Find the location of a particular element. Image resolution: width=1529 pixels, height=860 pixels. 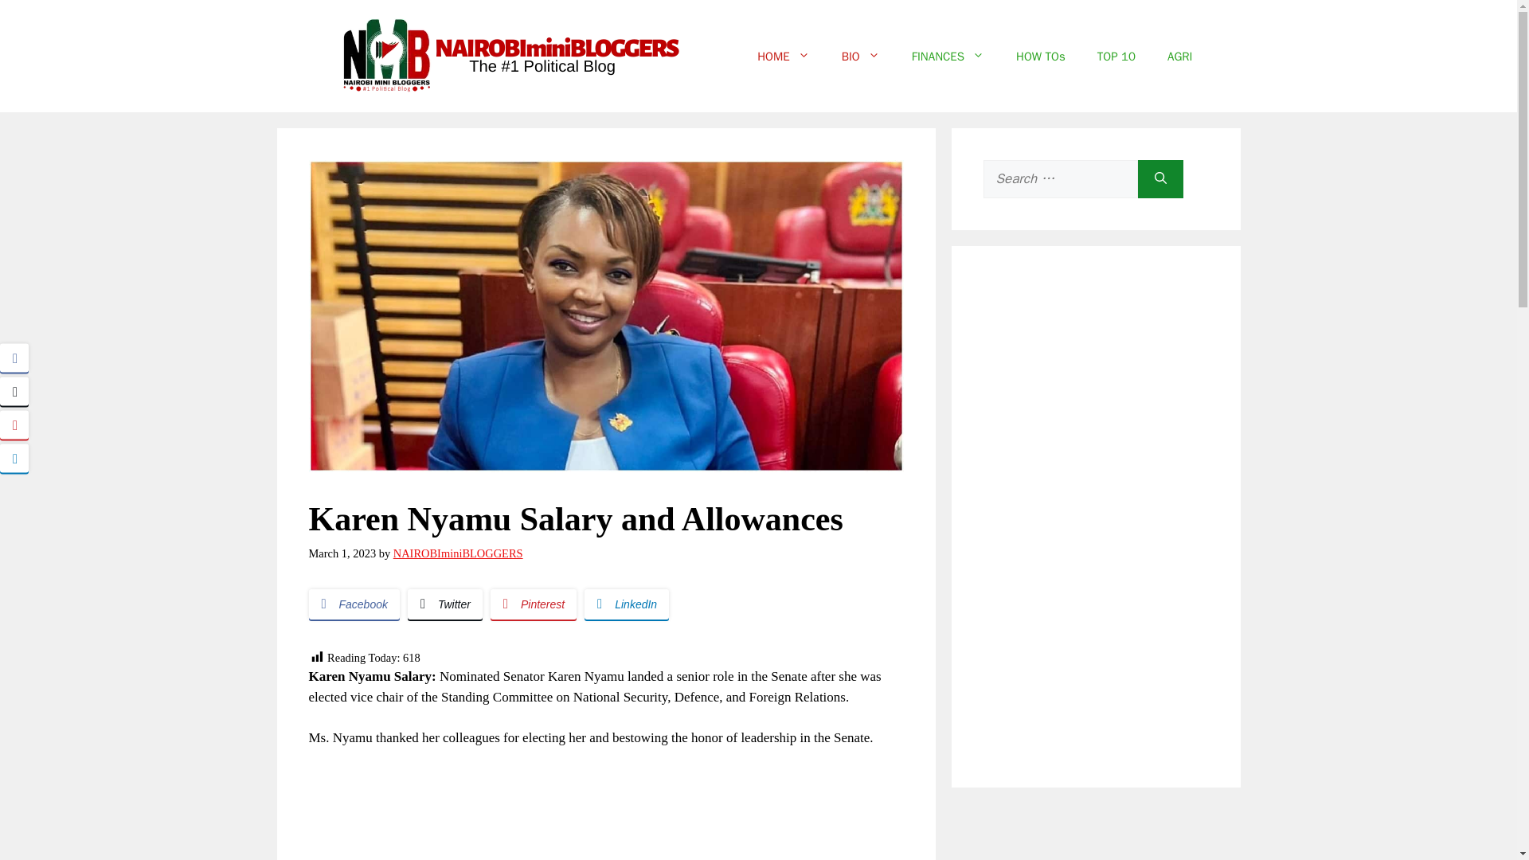

NAIROBIminiBLOGGERS is located at coordinates (457, 553).